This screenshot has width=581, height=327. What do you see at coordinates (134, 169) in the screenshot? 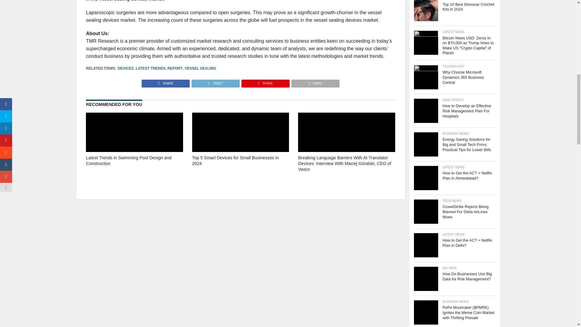
I see `Latest Trends in Swimming Pool Design and Construction` at bounding box center [134, 169].